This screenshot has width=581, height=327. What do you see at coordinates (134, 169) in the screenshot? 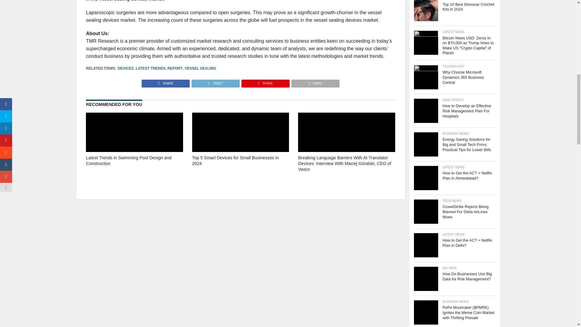
I see `Latest Trends in Swimming Pool Design and Construction` at bounding box center [134, 169].